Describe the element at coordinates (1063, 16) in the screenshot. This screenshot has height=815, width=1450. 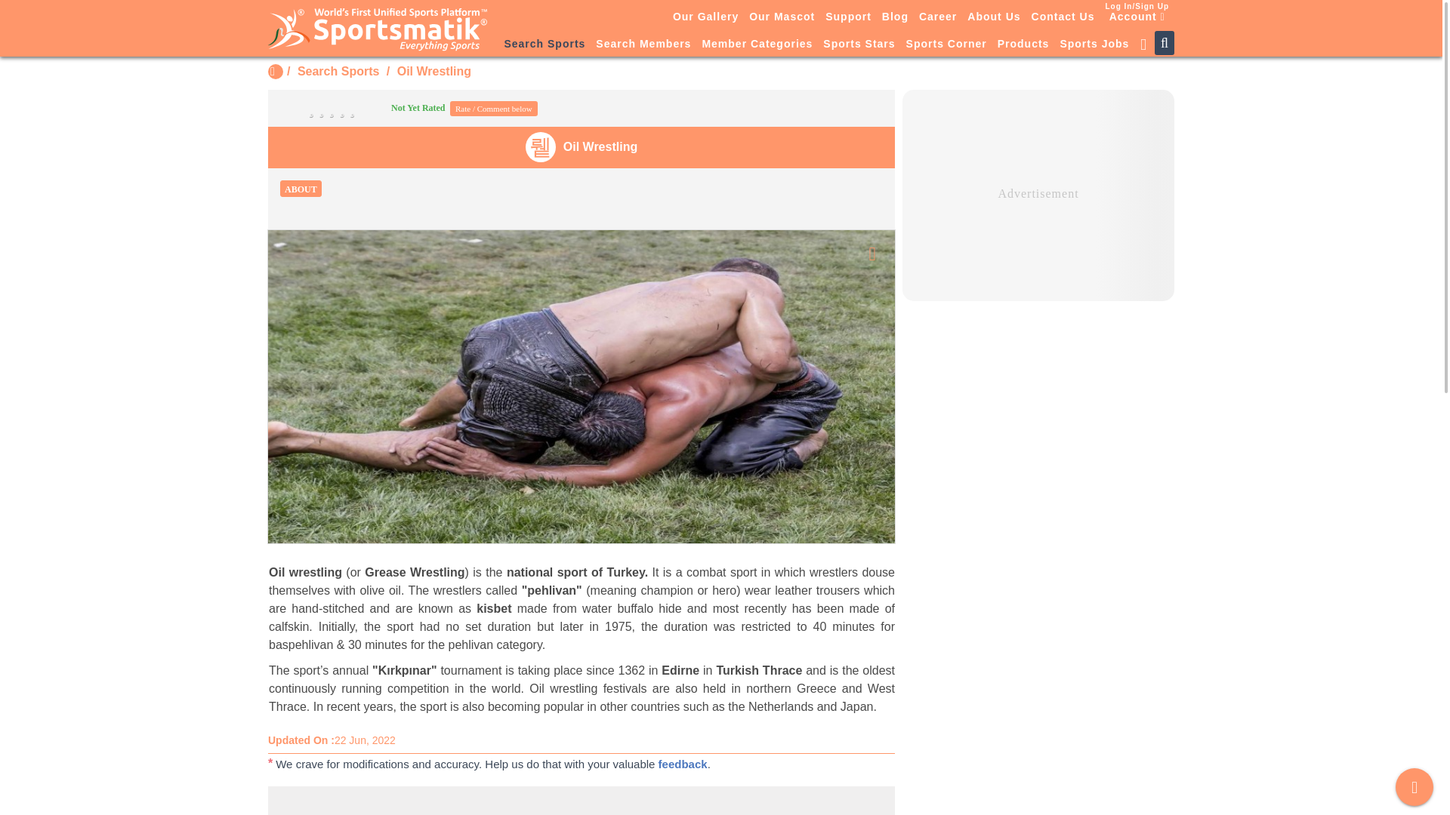
I see `Contact Us` at that location.